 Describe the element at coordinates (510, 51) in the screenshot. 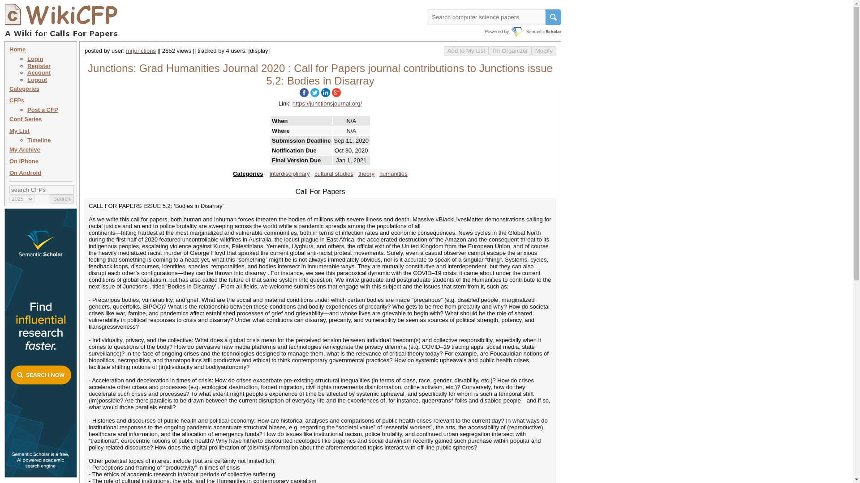

I see `I'm Organizer` at that location.